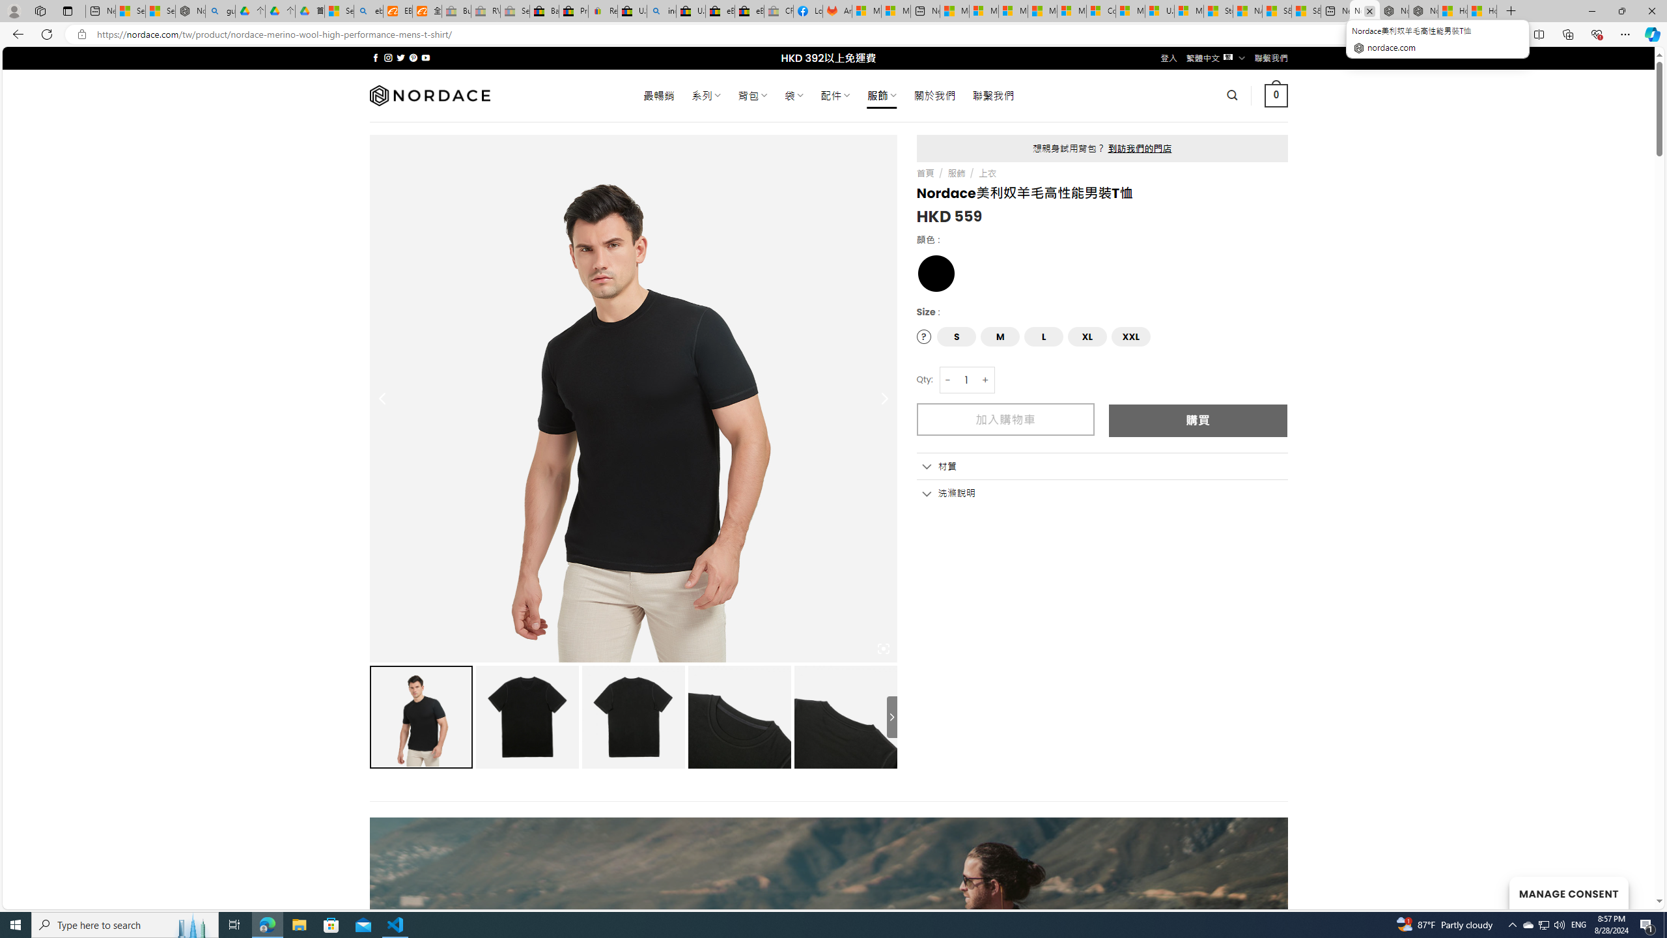 The image size is (1667, 938). Describe the element at coordinates (947, 380) in the screenshot. I see `-` at that location.